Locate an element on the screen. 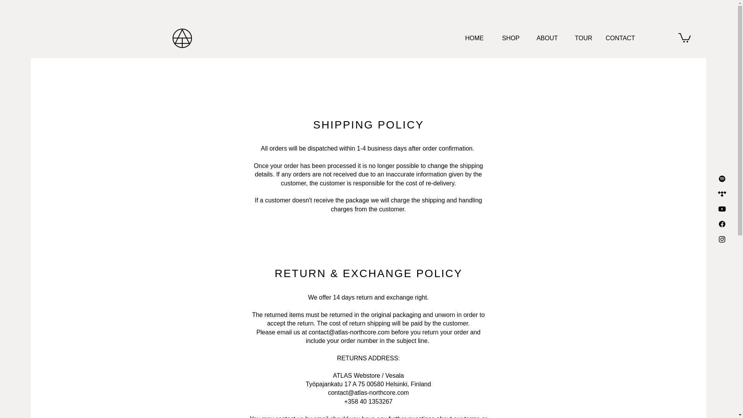  CONTACT is located at coordinates (620, 38).